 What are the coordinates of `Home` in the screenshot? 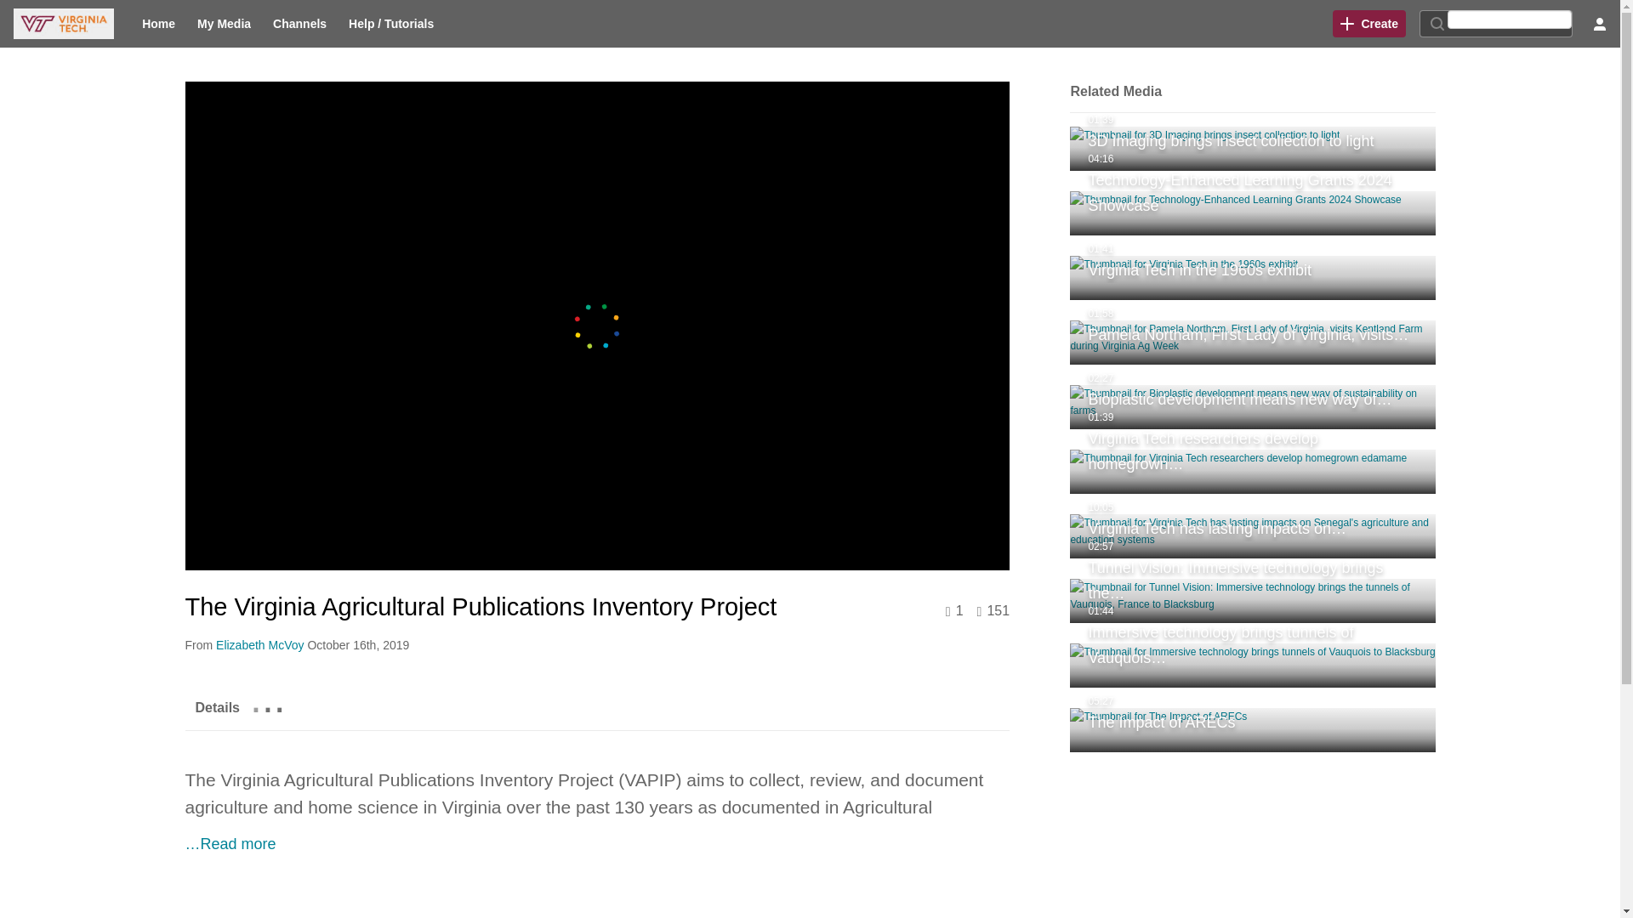 It's located at (1252, 148).